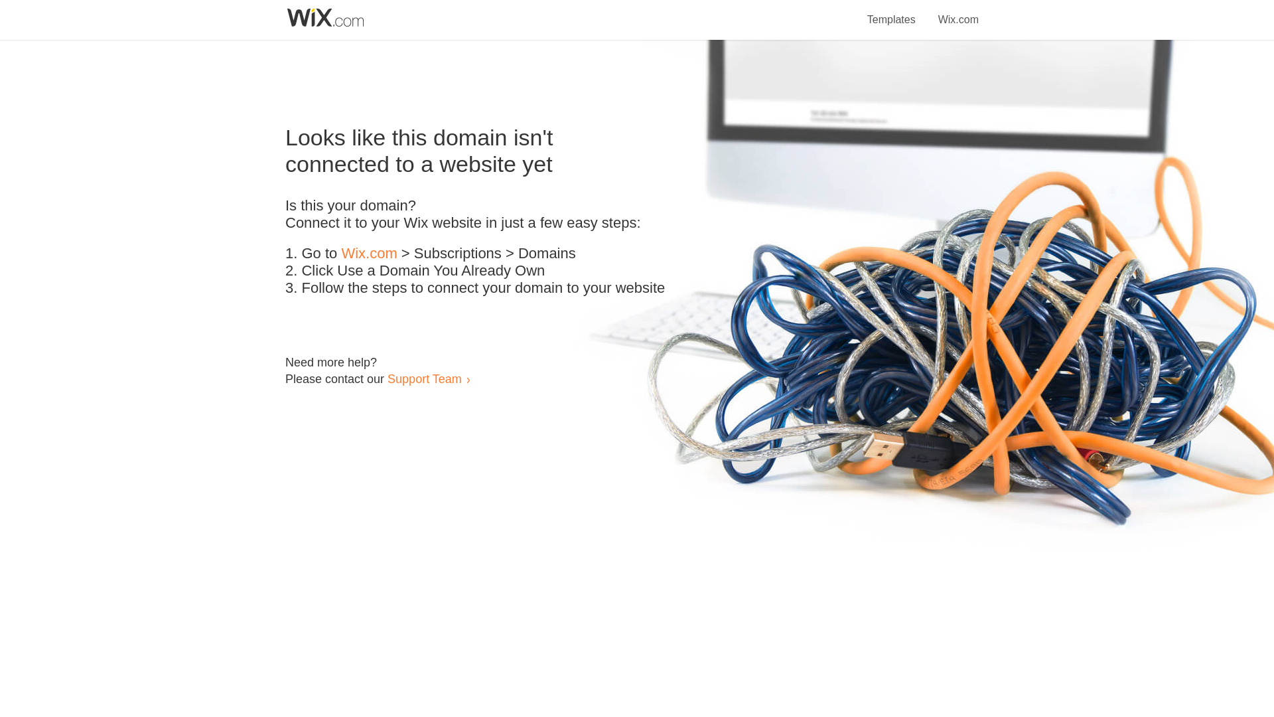 The height and width of the screenshot is (717, 1274). I want to click on Support Team, so click(424, 378).